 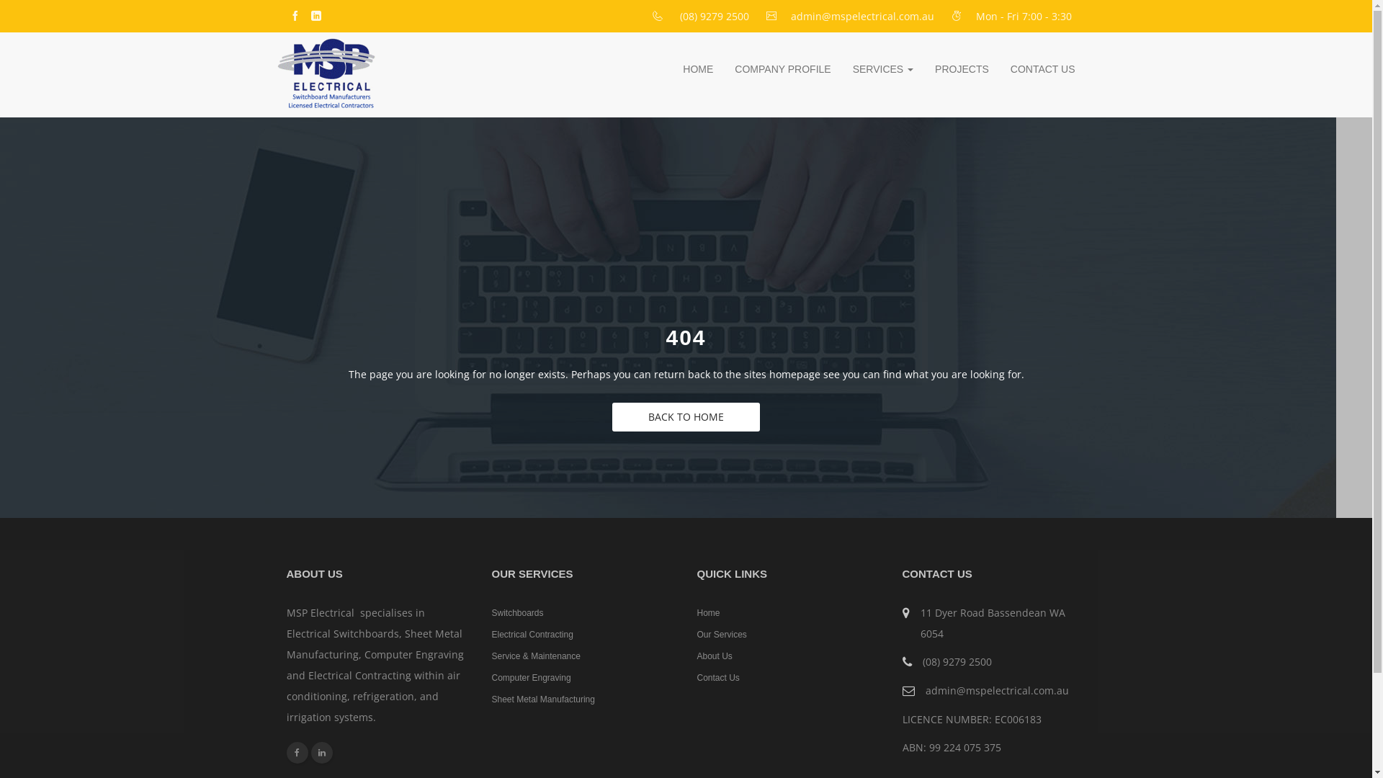 What do you see at coordinates (698, 69) in the screenshot?
I see `HOME` at bounding box center [698, 69].